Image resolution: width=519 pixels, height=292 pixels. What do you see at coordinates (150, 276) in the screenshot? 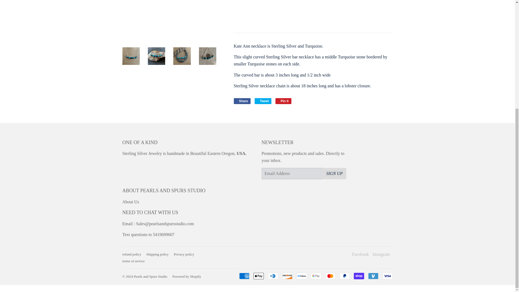
I see `Powered by Shopify` at bounding box center [150, 276].